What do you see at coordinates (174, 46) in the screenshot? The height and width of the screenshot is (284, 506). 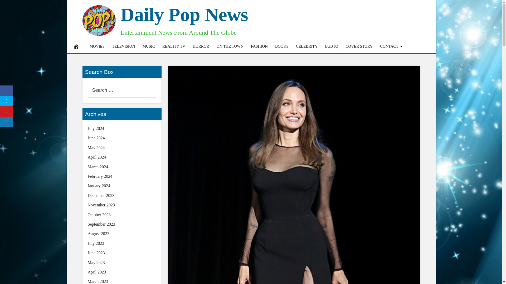 I see `REALITY TV` at bounding box center [174, 46].